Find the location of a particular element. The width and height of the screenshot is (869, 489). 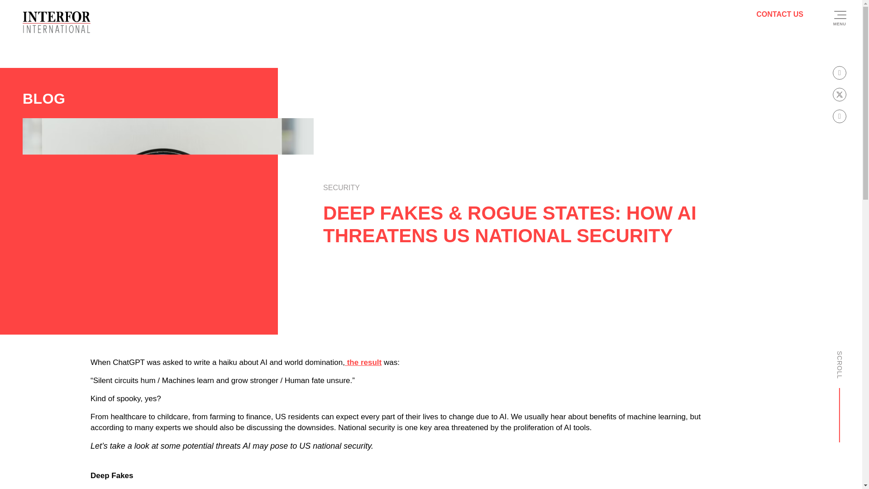

CONTACT US is located at coordinates (779, 14).